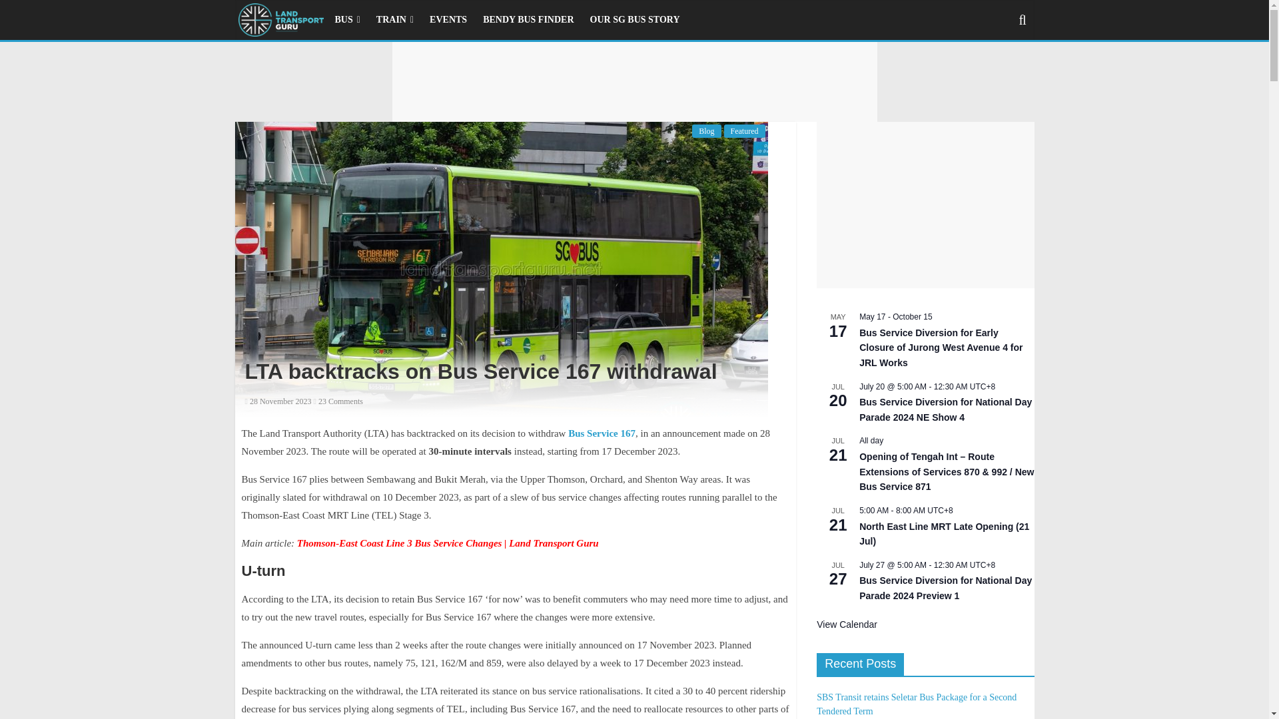  I want to click on Bus Service Diversion for National Day Parade 2024 Preview 1, so click(946, 589).